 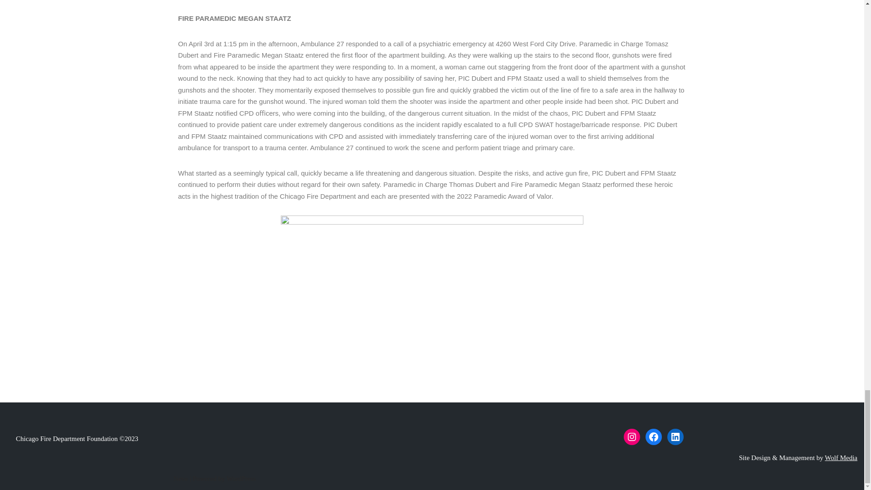 What do you see at coordinates (181, 478) in the screenshot?
I see `Neve` at bounding box center [181, 478].